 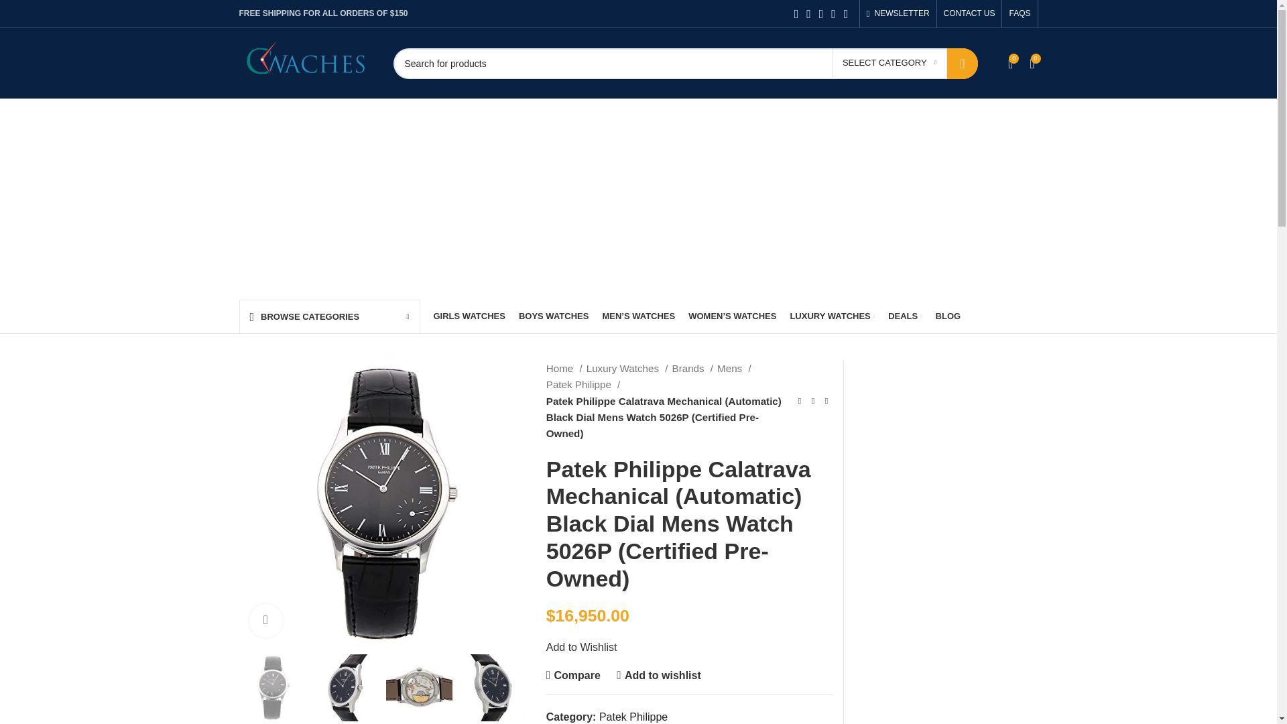 What do you see at coordinates (898, 13) in the screenshot?
I see `NEWSLETTER` at bounding box center [898, 13].